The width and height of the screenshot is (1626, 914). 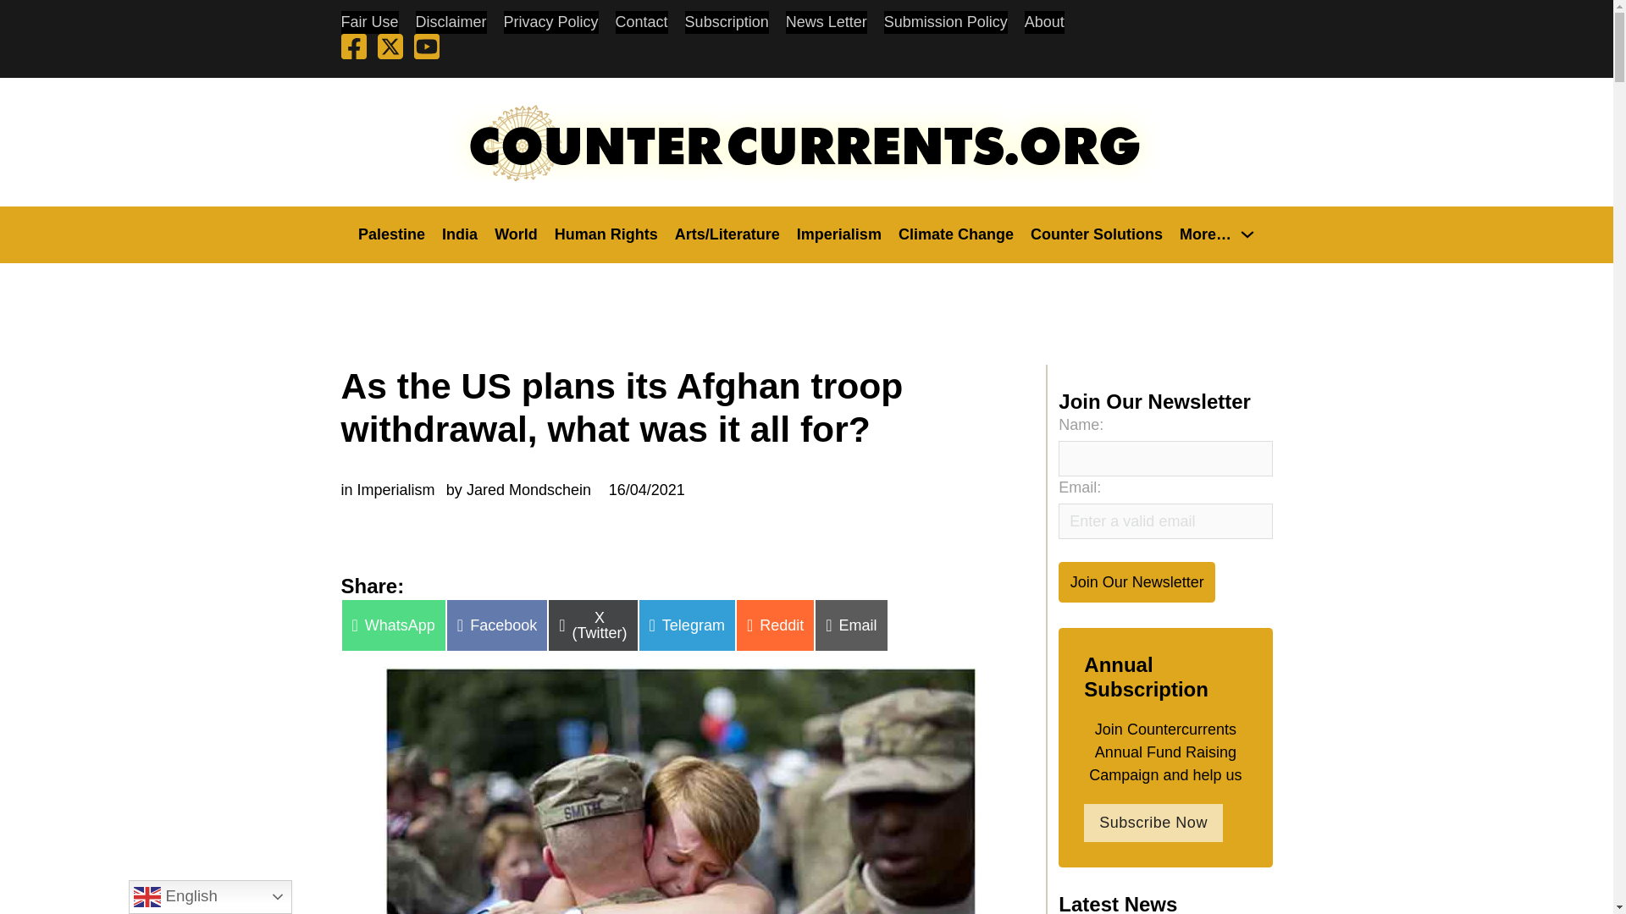 I want to click on Palestine, so click(x=391, y=234).